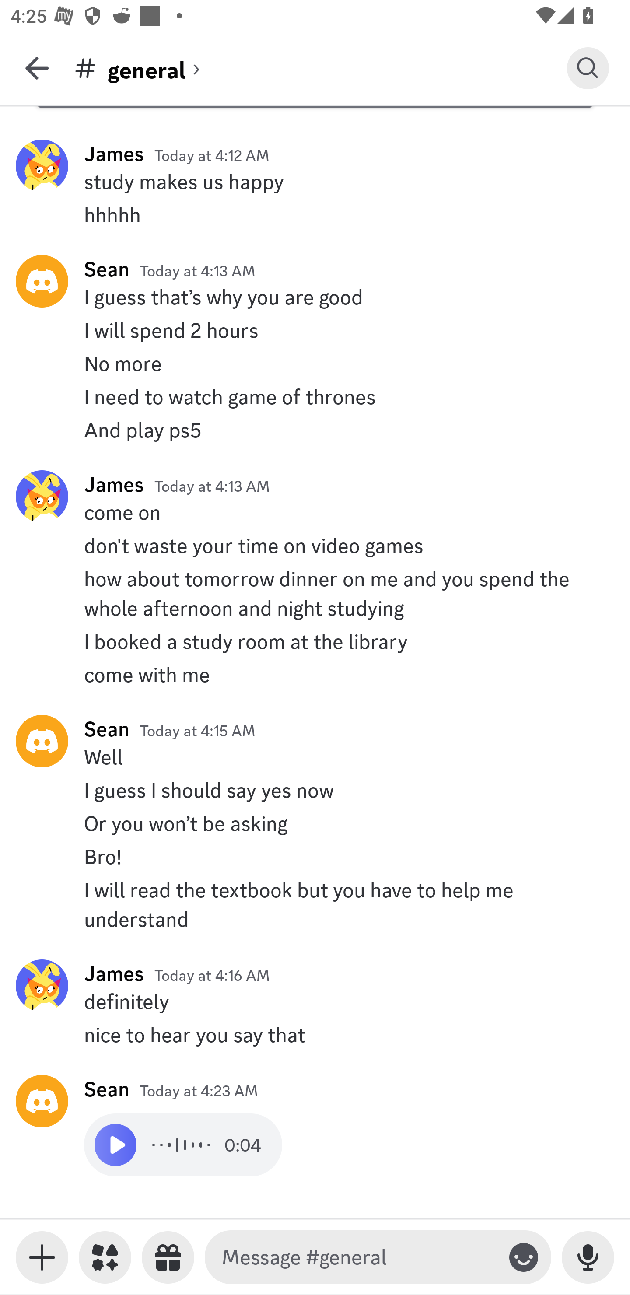 The image size is (630, 1295). I want to click on Sean, so click(107, 1088).